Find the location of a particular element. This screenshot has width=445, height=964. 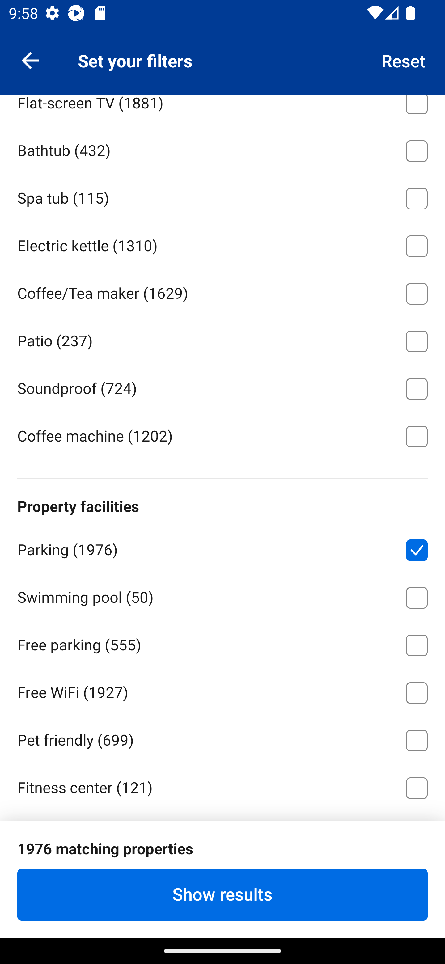

Coffee machine ⁦(1202) is located at coordinates (222, 436).